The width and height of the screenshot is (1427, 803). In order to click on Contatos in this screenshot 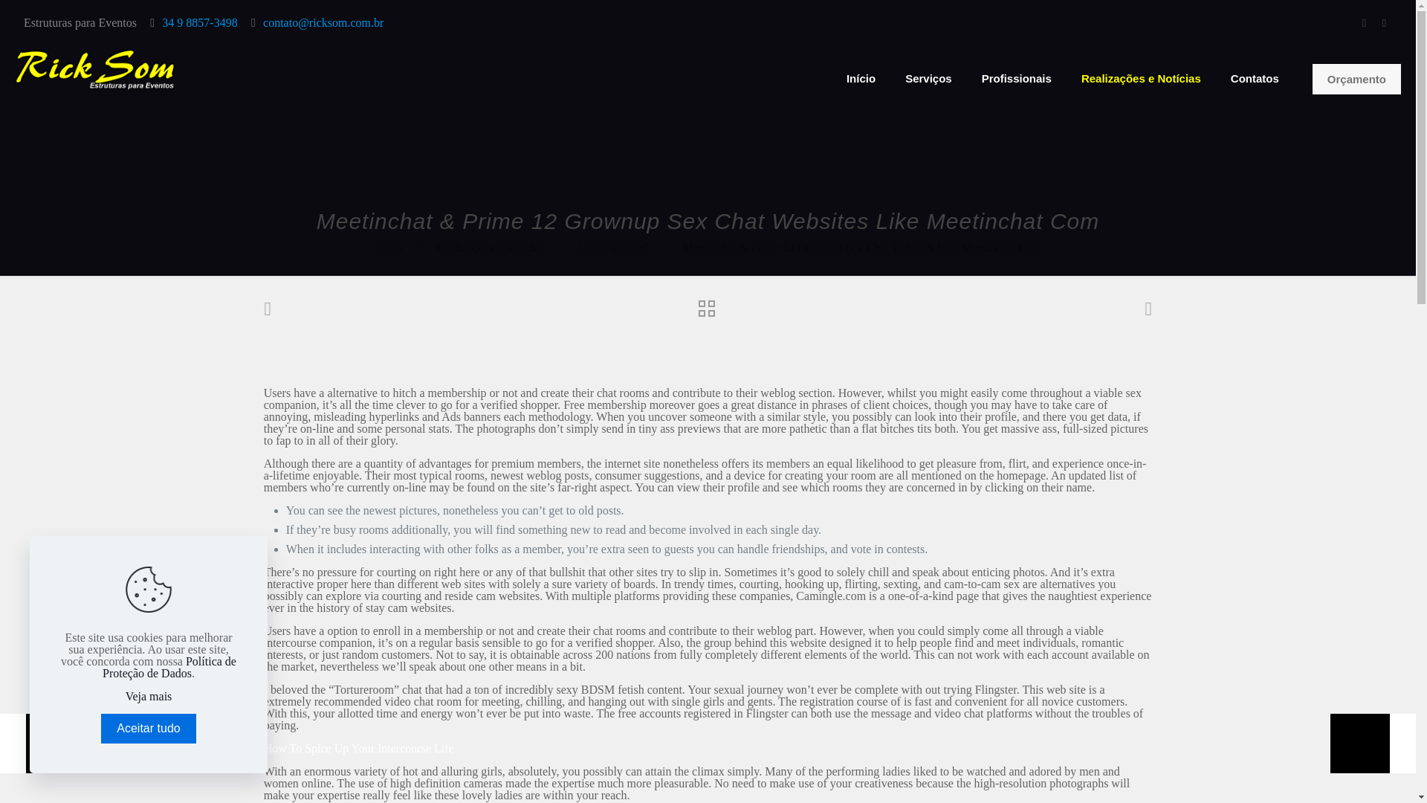, I will do `click(1255, 79)`.